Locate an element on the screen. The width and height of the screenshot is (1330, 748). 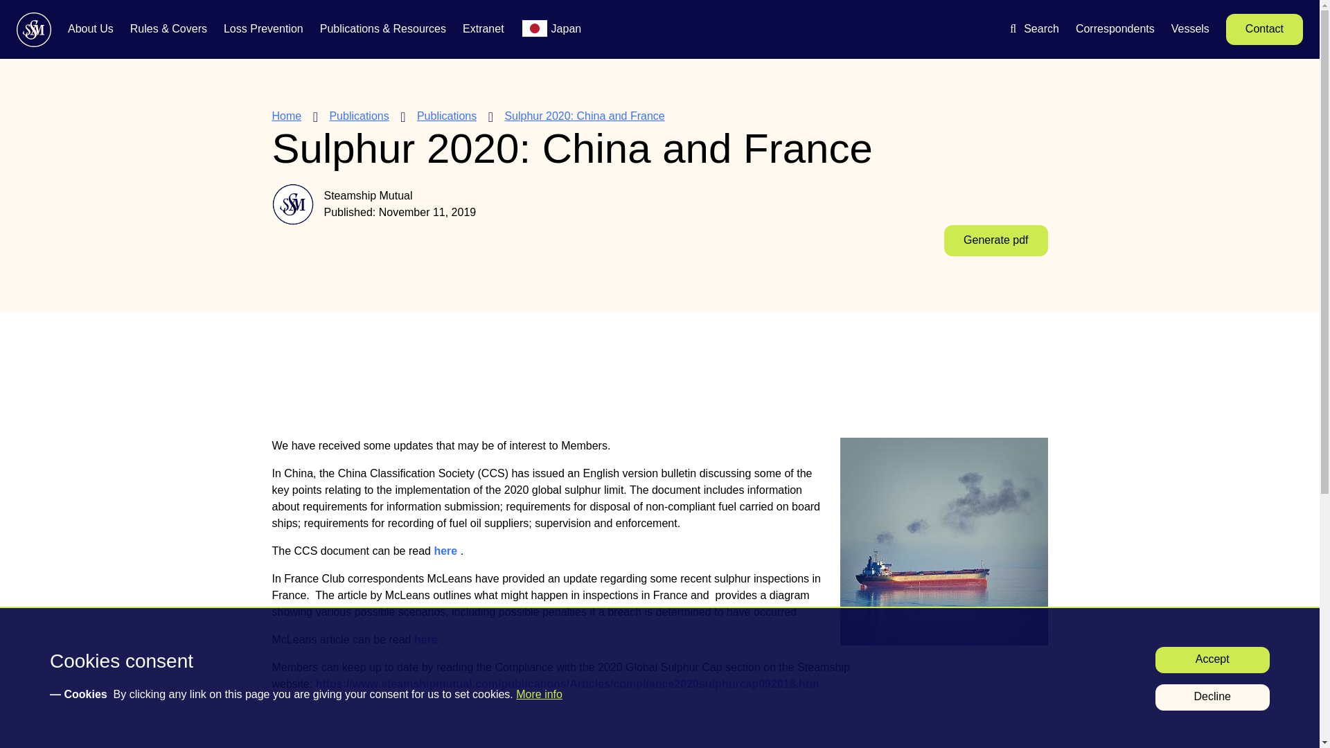
Loss Prevention is located at coordinates (263, 30).